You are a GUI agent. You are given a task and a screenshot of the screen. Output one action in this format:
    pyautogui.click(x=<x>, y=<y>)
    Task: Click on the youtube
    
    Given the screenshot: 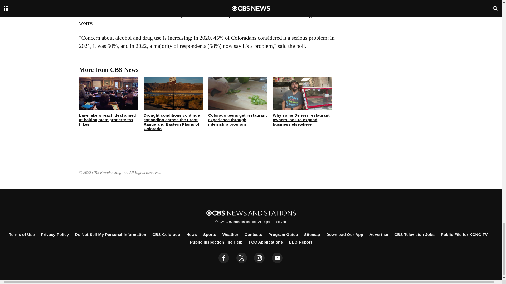 What is the action you would take?
    pyautogui.click(x=277, y=258)
    